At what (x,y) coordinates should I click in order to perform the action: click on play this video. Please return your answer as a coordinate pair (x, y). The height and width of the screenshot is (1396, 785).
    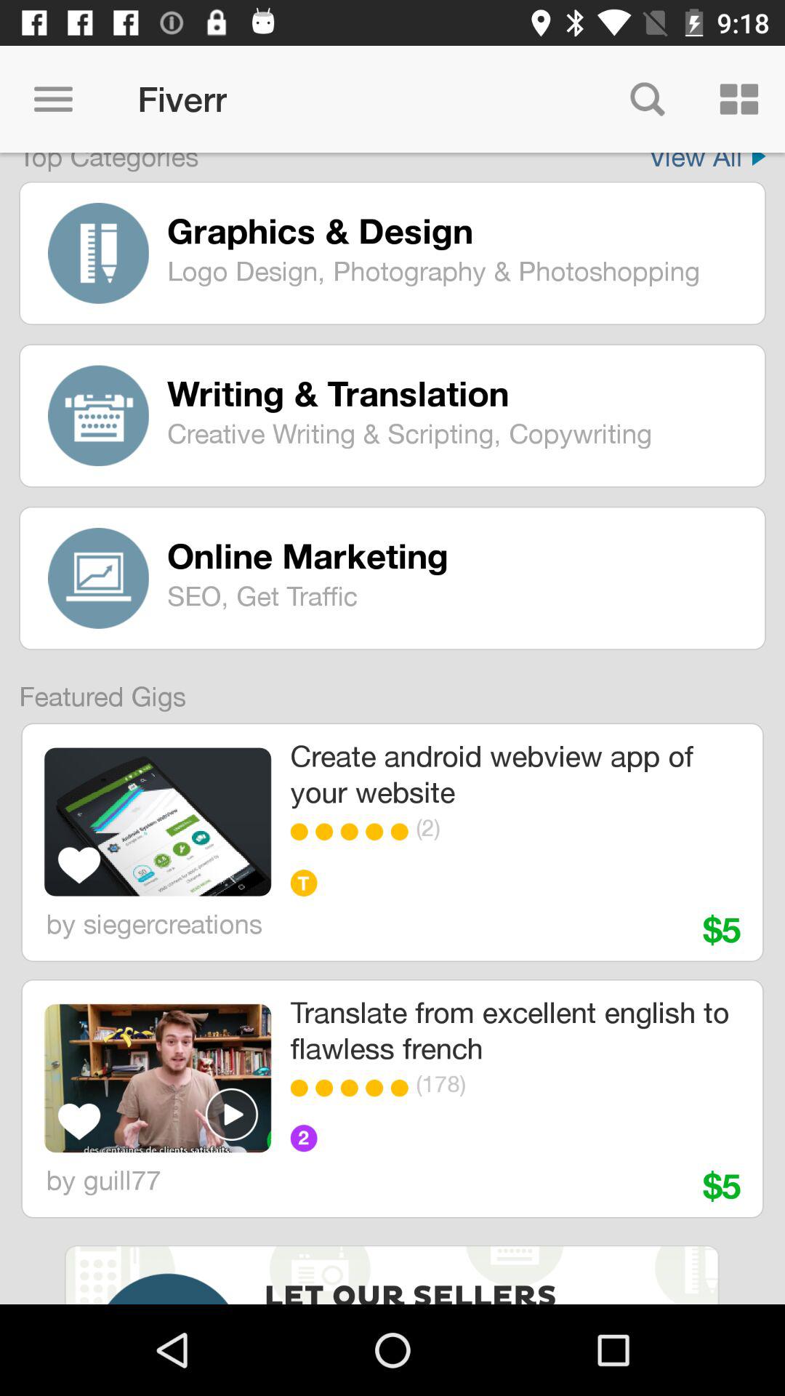
    Looking at the image, I should click on (232, 1114).